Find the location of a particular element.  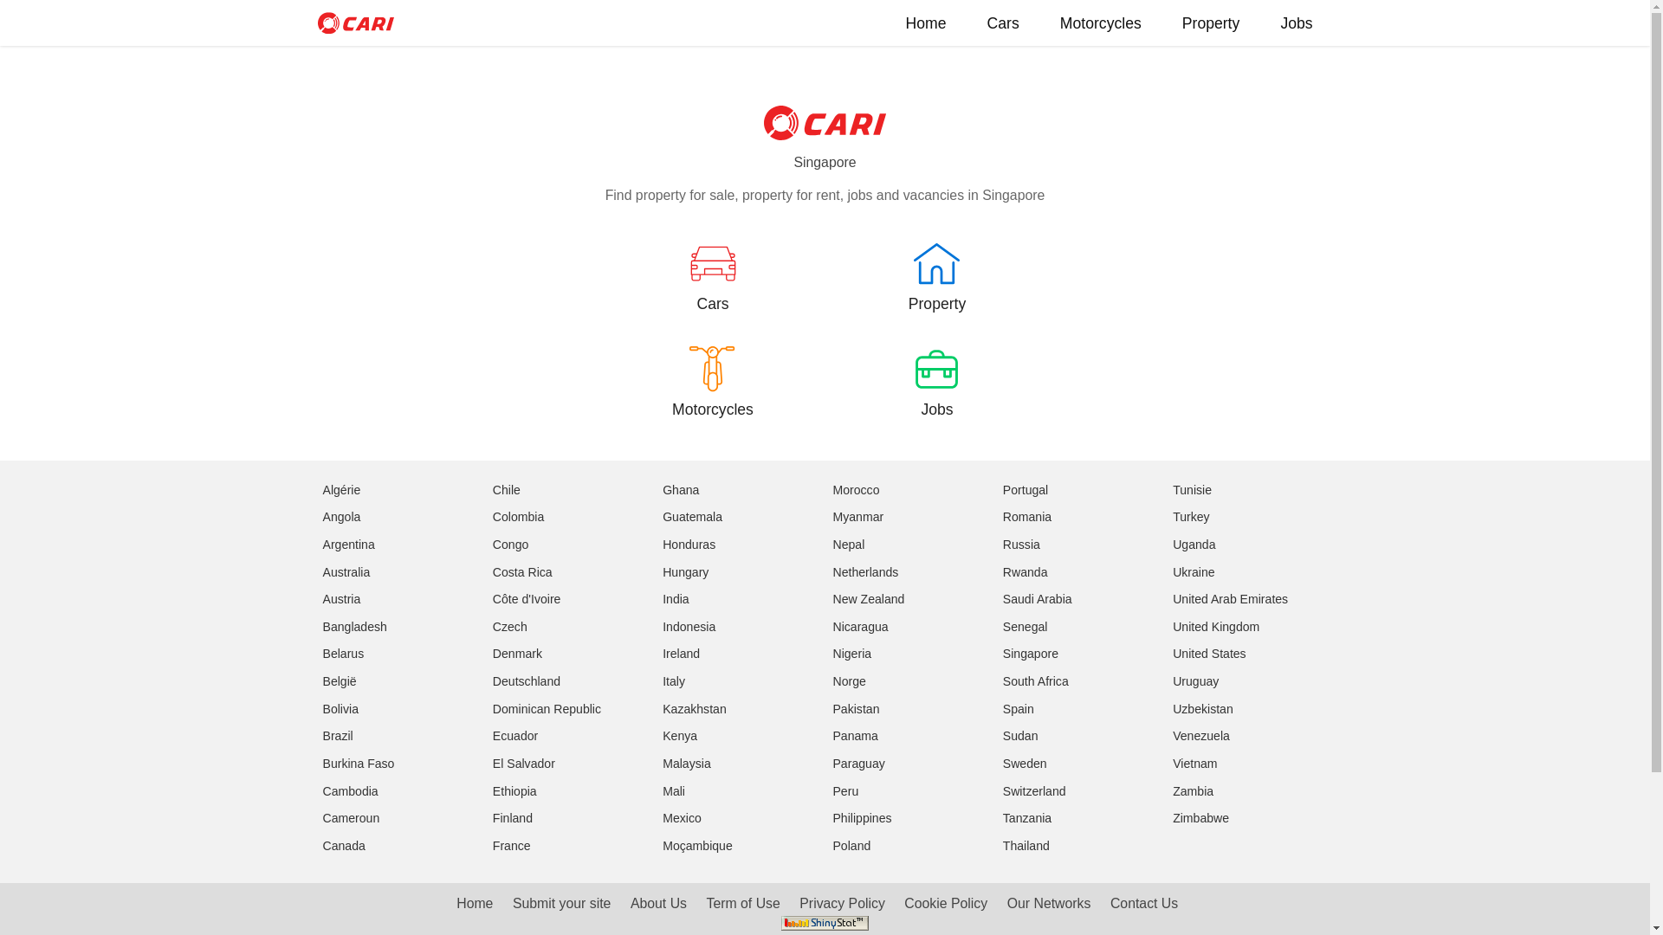

Italy is located at coordinates (674, 681).